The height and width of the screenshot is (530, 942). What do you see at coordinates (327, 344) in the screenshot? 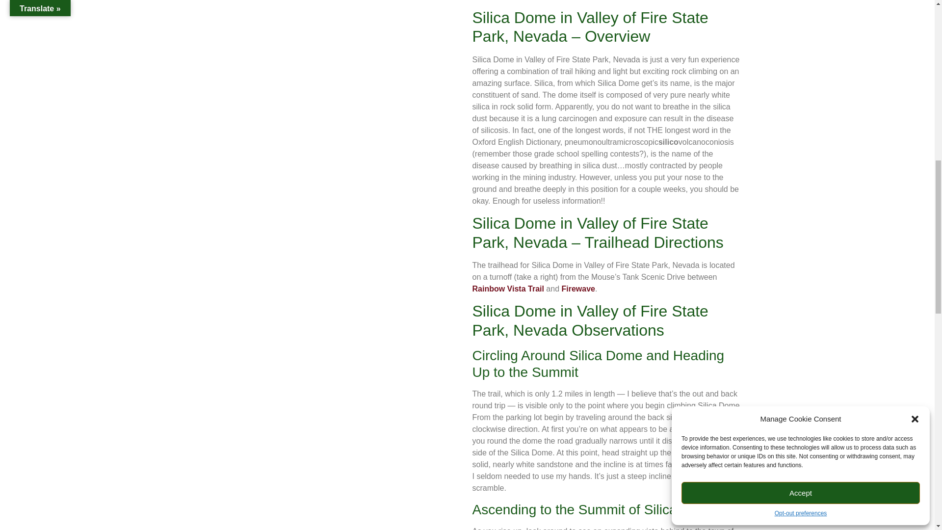
I see `Silica Dome in Valley of Fire State Park, Nevada` at bounding box center [327, 344].